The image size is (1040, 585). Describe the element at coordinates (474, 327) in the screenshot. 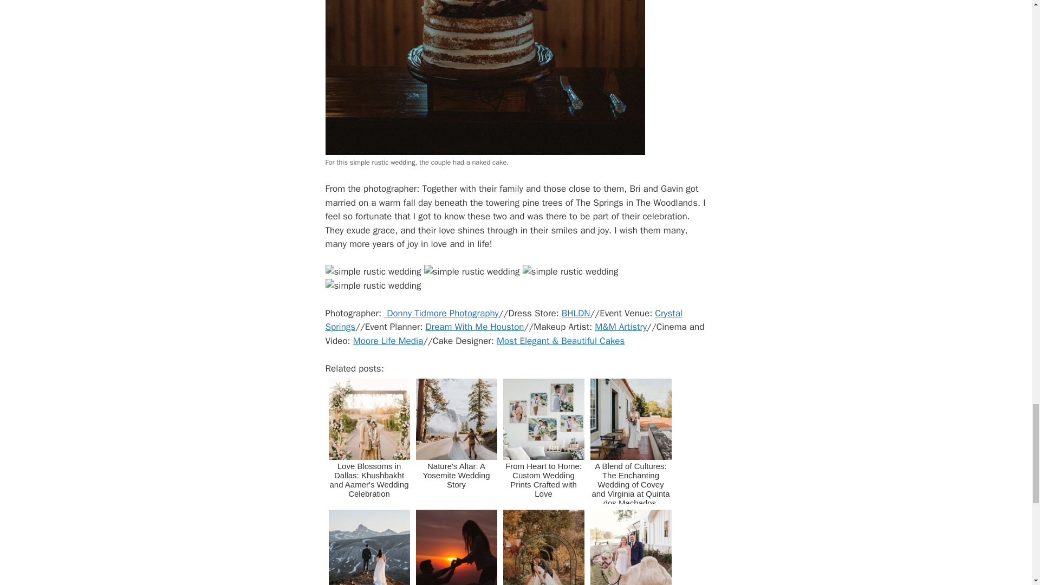

I see `Dream With Me Houston` at that location.